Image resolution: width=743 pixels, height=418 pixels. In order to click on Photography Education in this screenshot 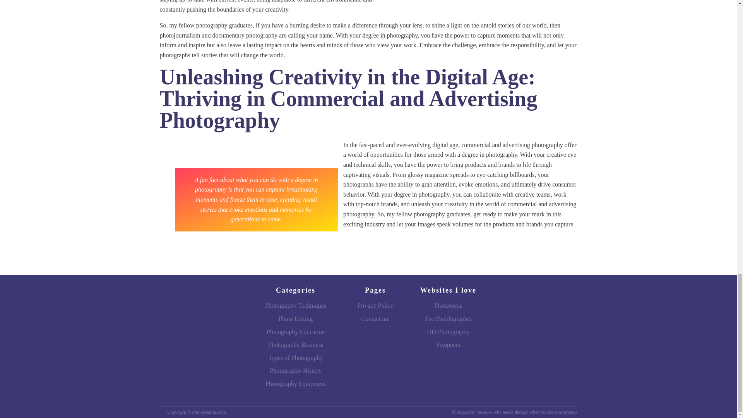, I will do `click(295, 332)`.